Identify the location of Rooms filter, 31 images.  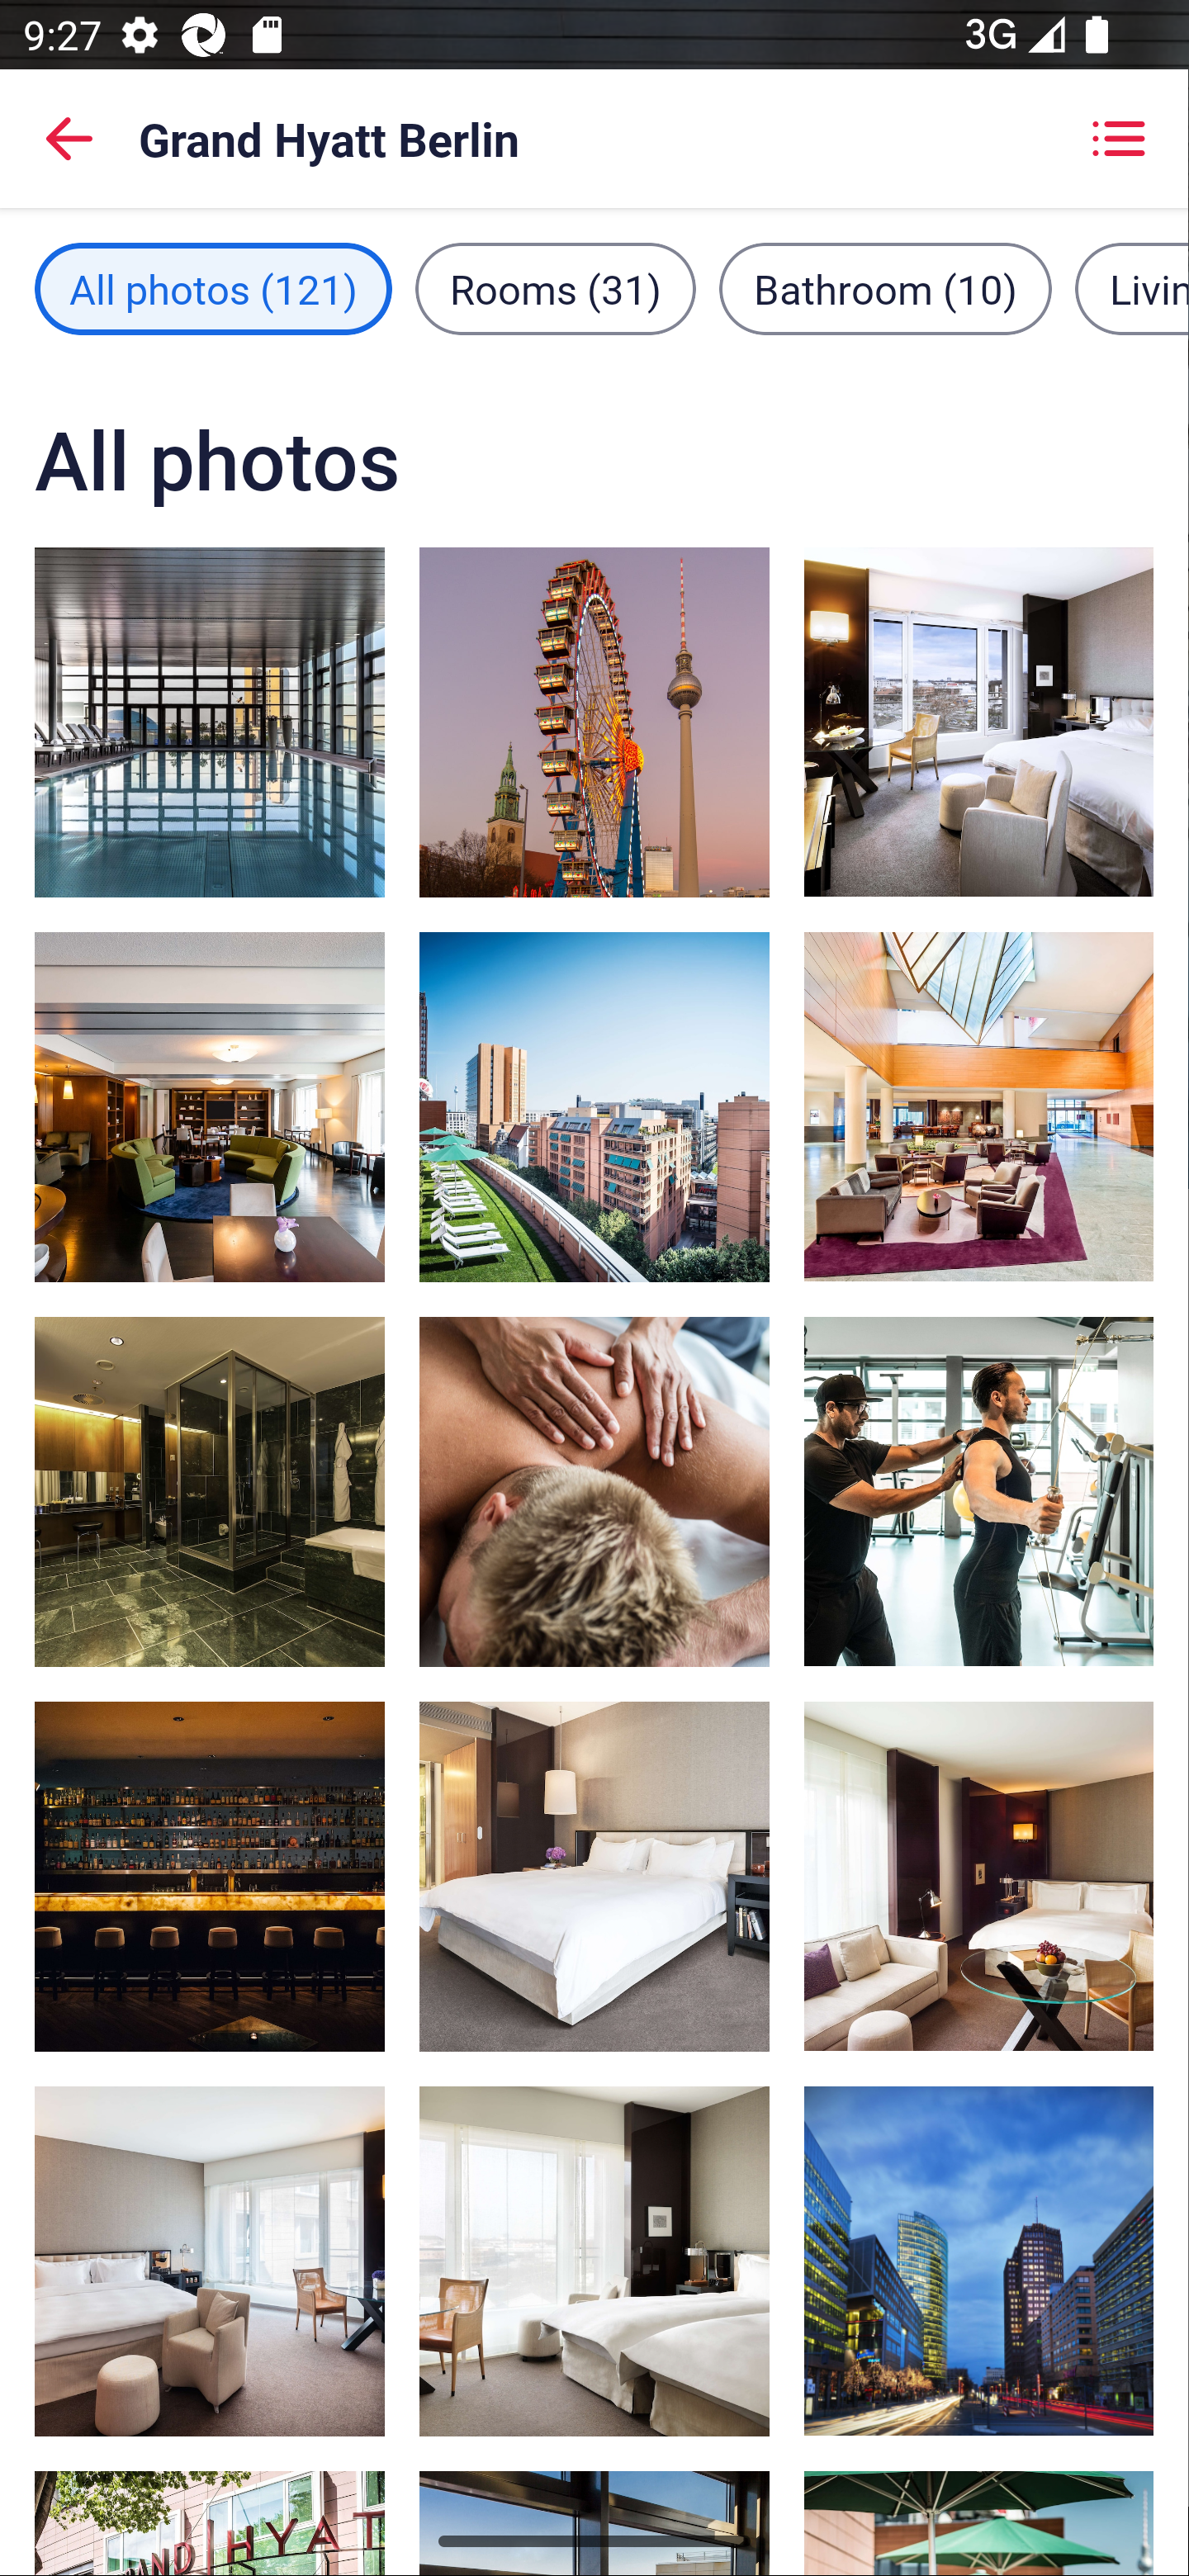
(555, 288).